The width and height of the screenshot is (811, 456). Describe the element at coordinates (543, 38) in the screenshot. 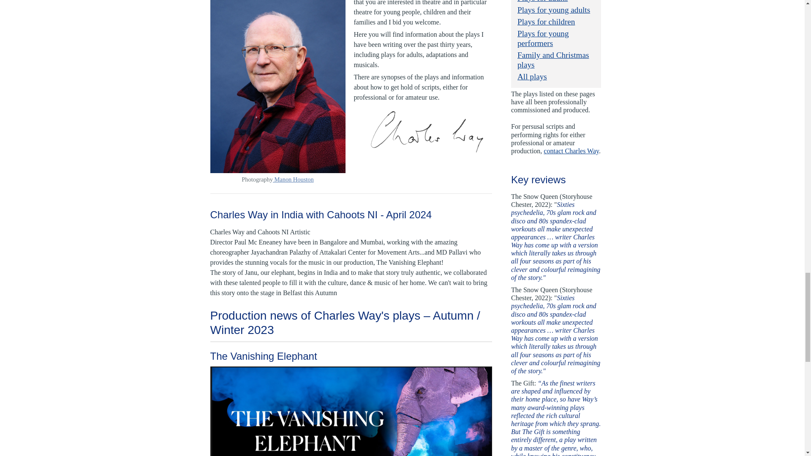

I see `Plays for young performers` at that location.